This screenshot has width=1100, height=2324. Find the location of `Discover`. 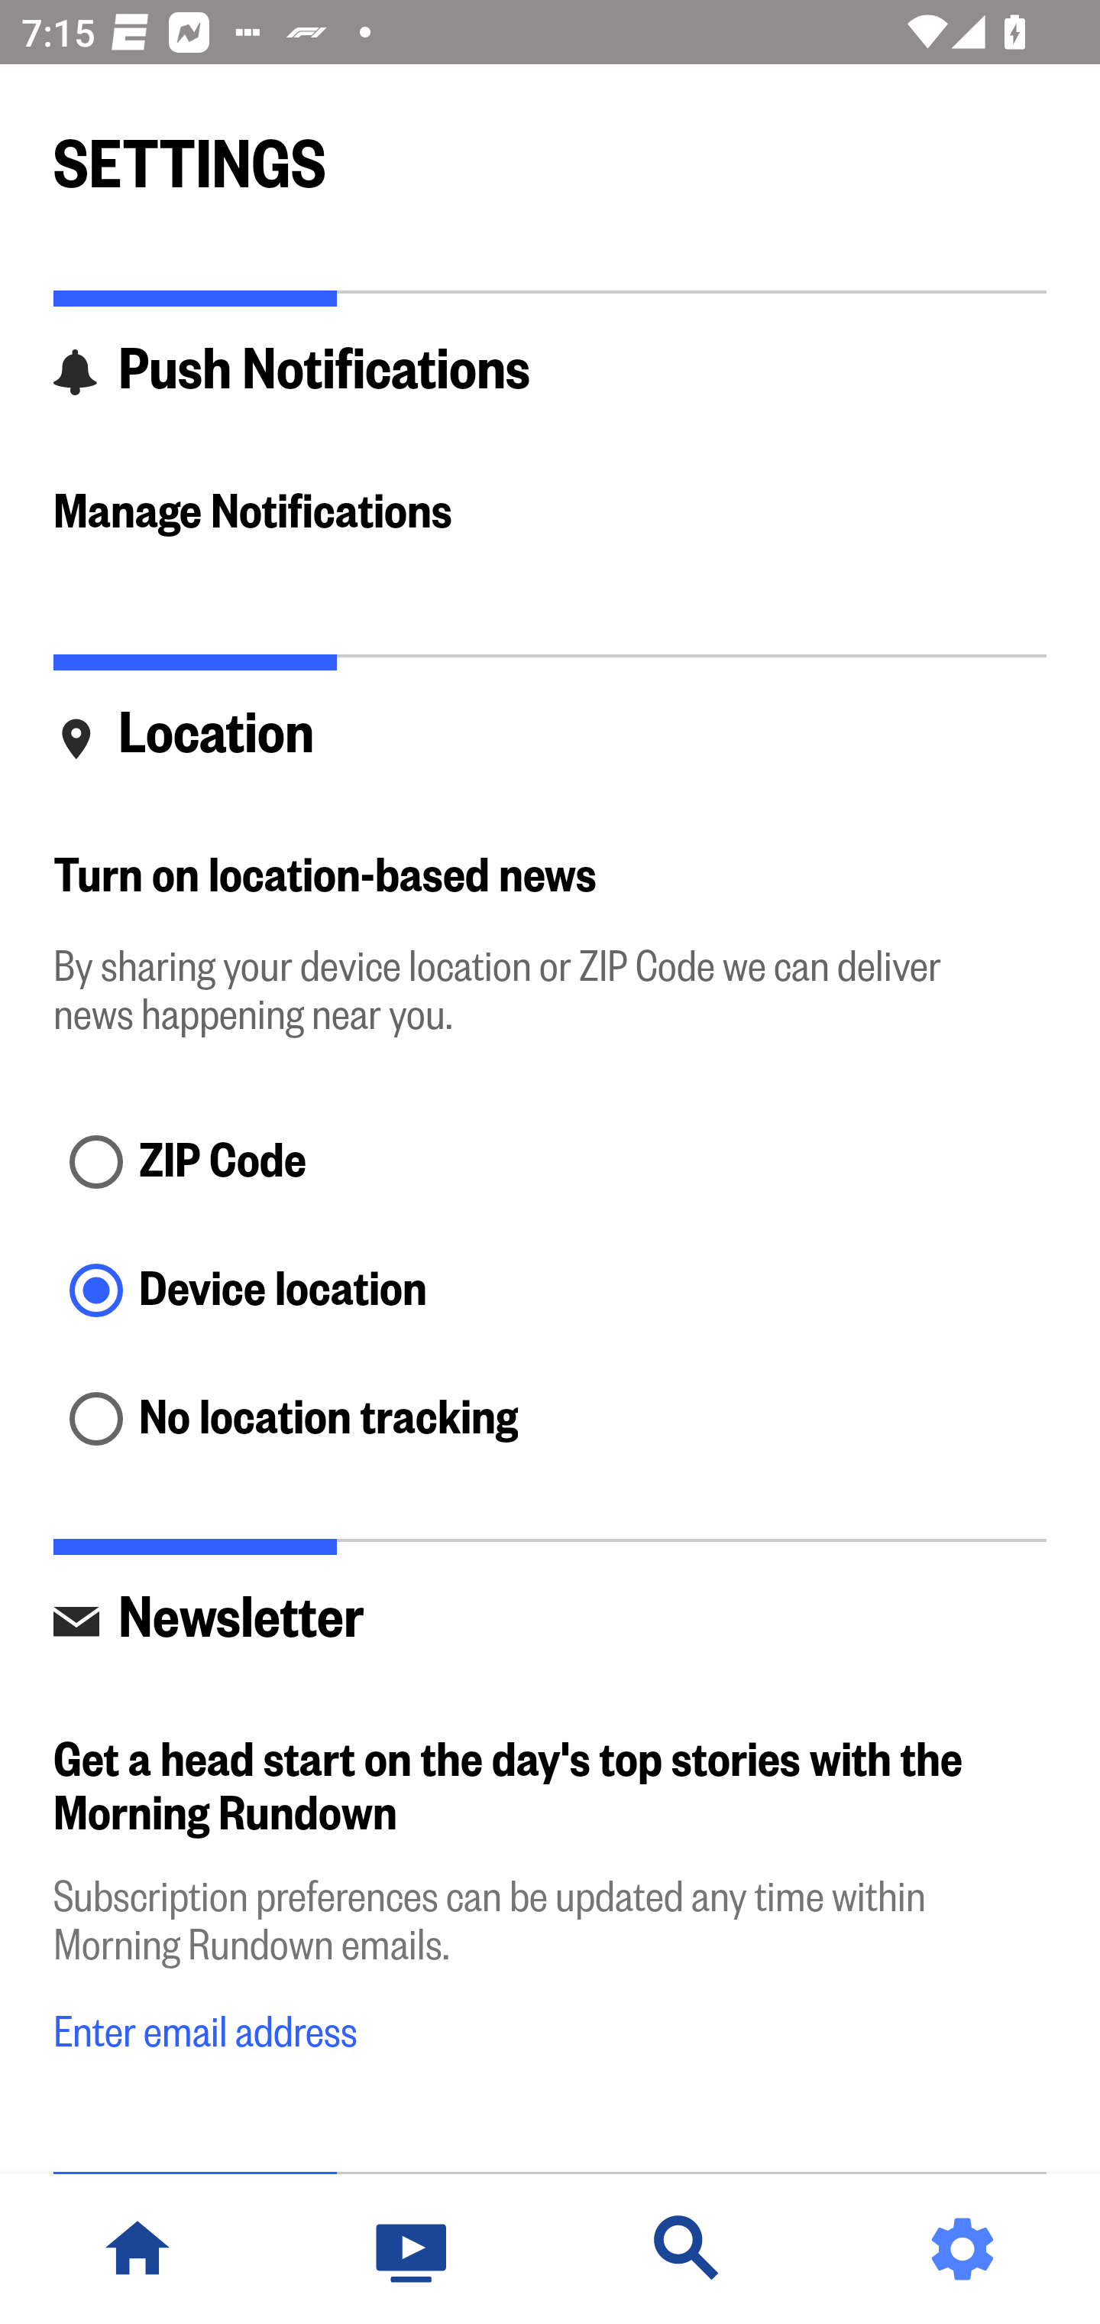

Discover is located at coordinates (687, 2249).